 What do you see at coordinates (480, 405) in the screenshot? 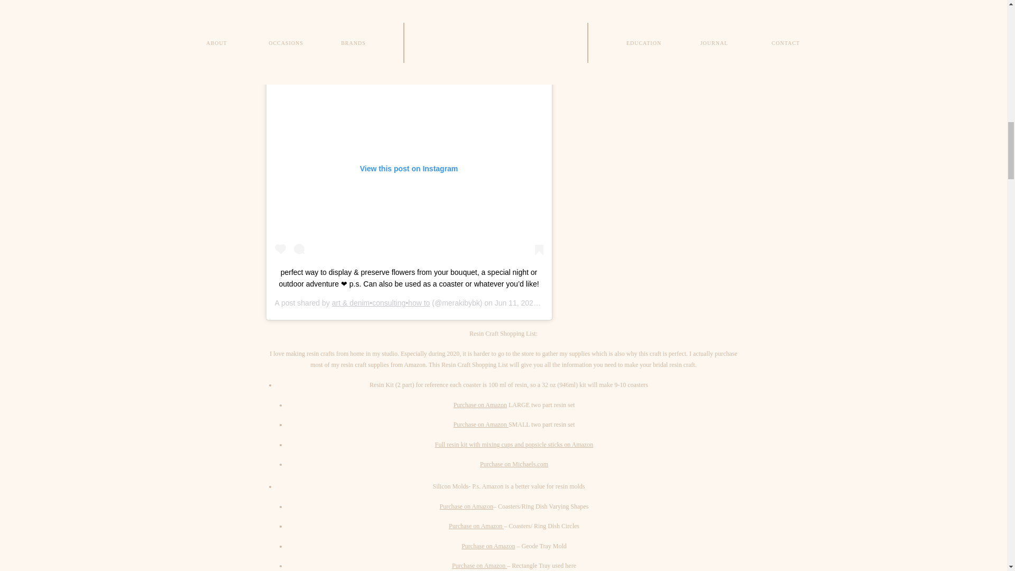
I see `Purchase on Amazon` at bounding box center [480, 405].